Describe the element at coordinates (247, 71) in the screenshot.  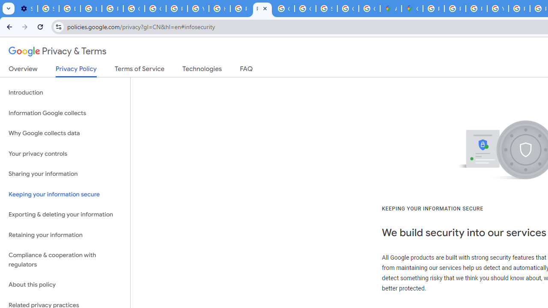
I see `FAQ` at that location.